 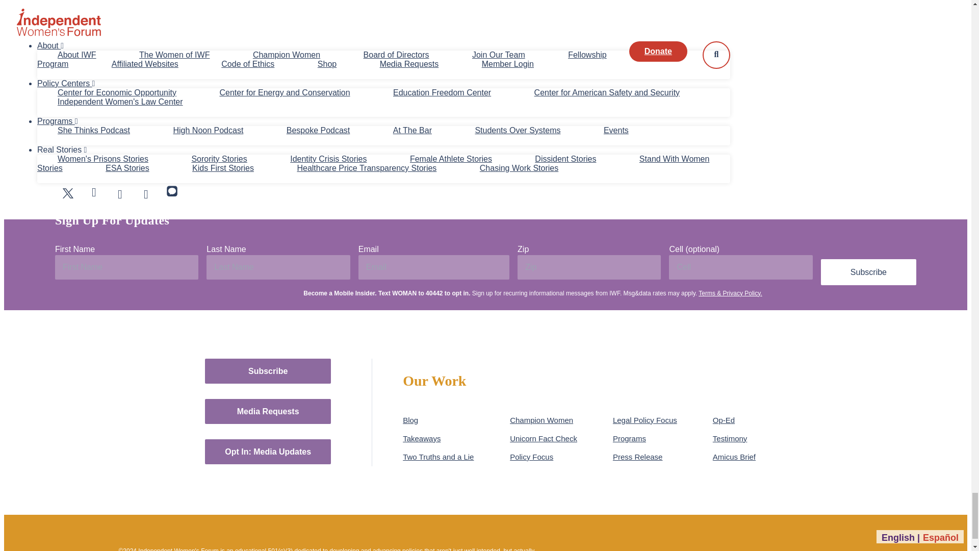 I want to click on Subscribe, so click(x=869, y=272).